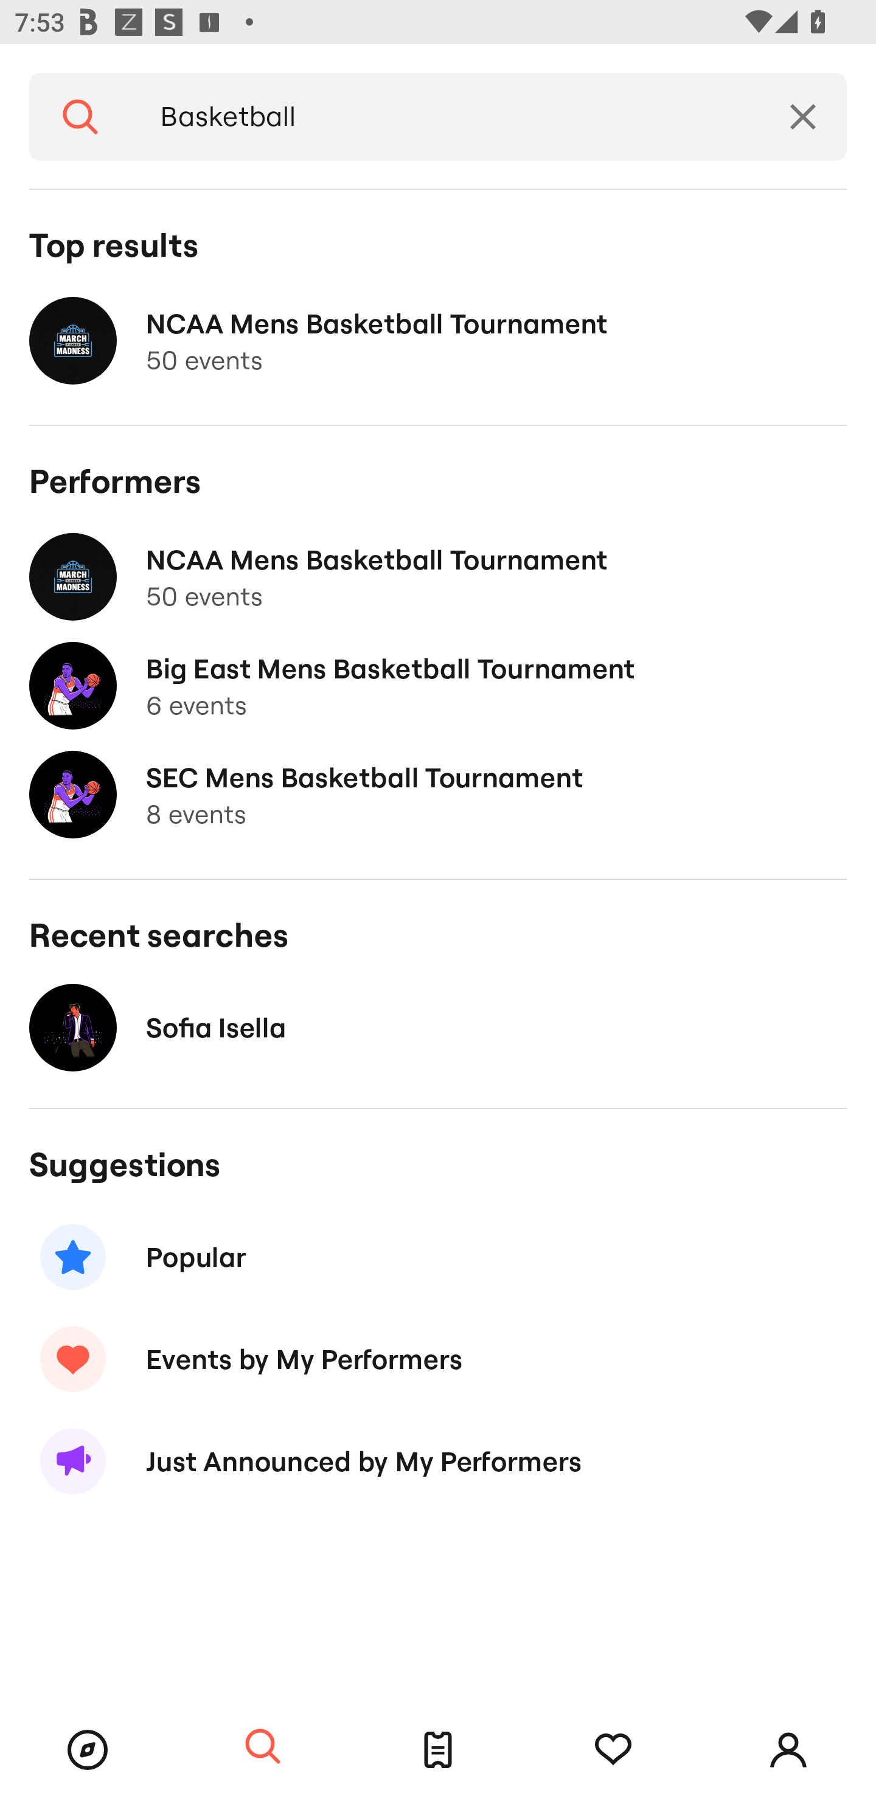  What do you see at coordinates (263, 1747) in the screenshot?
I see `Search` at bounding box center [263, 1747].